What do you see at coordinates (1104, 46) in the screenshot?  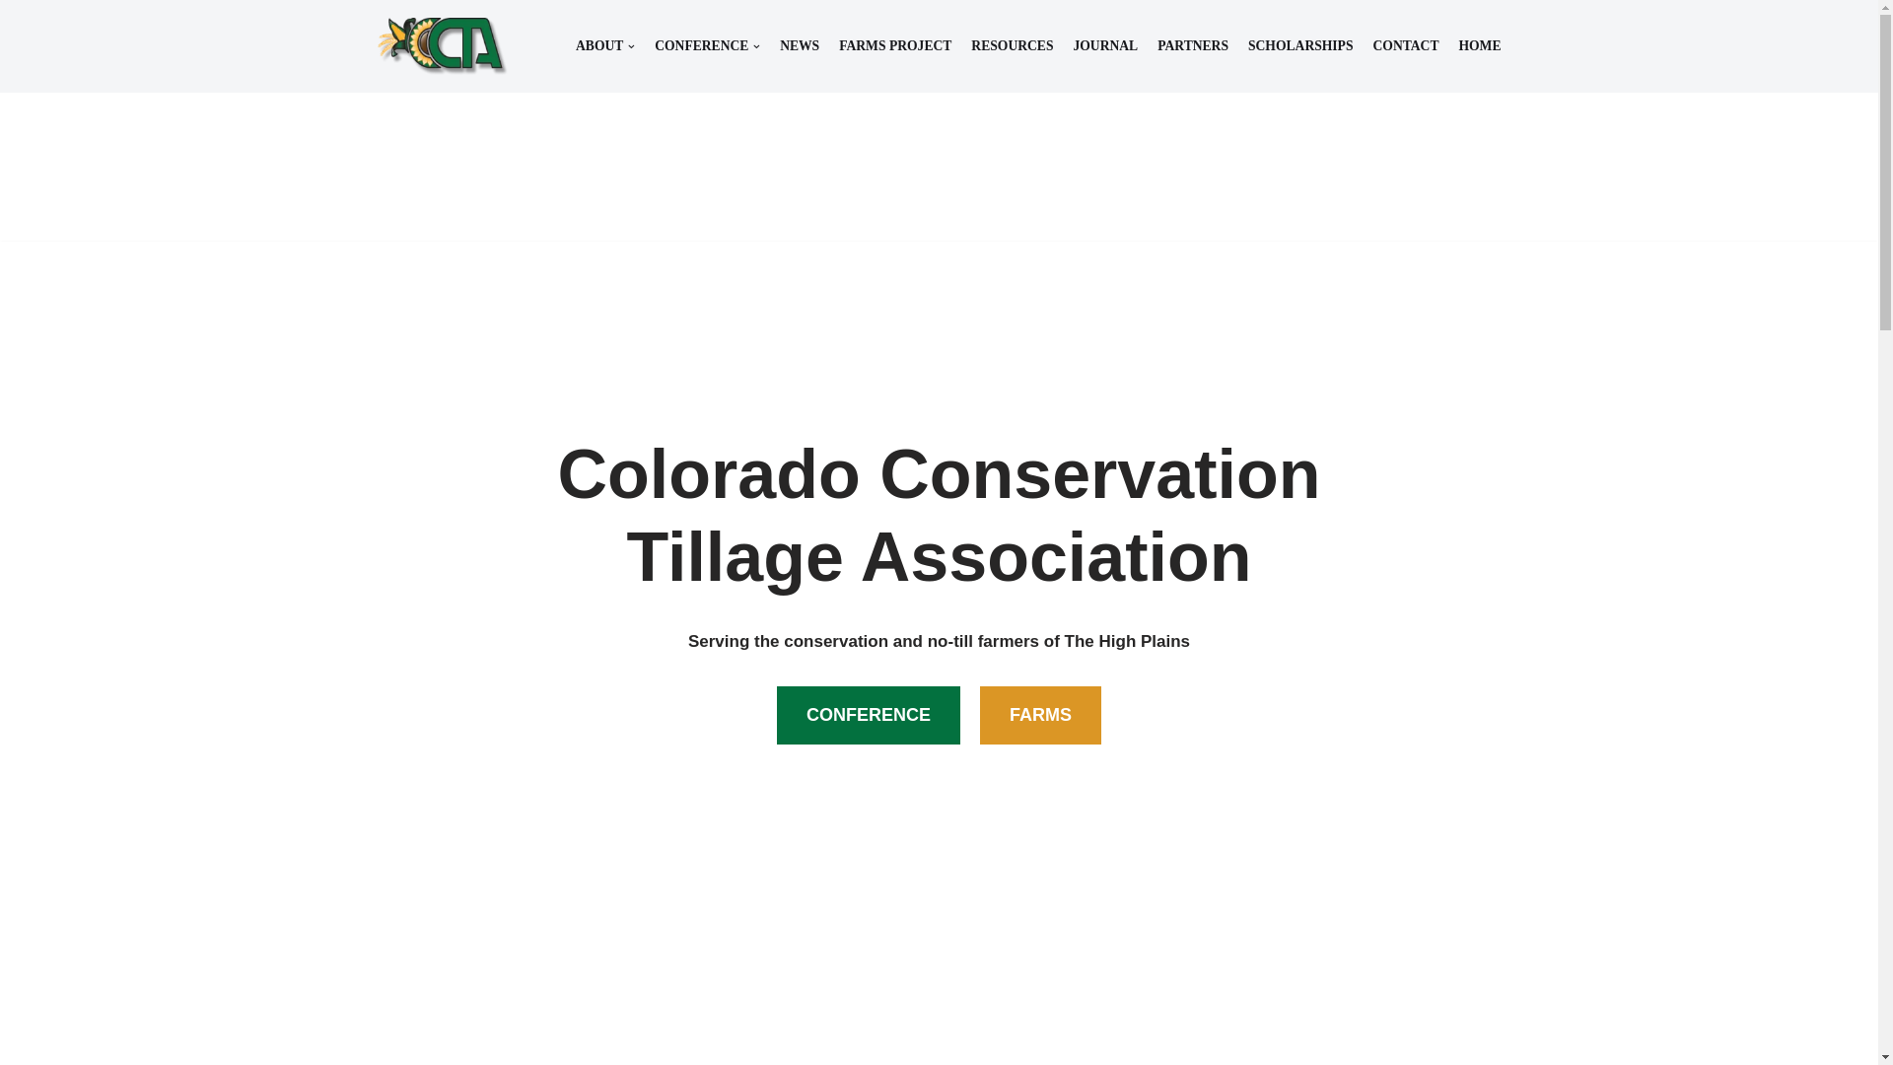 I see `JOURNAL` at bounding box center [1104, 46].